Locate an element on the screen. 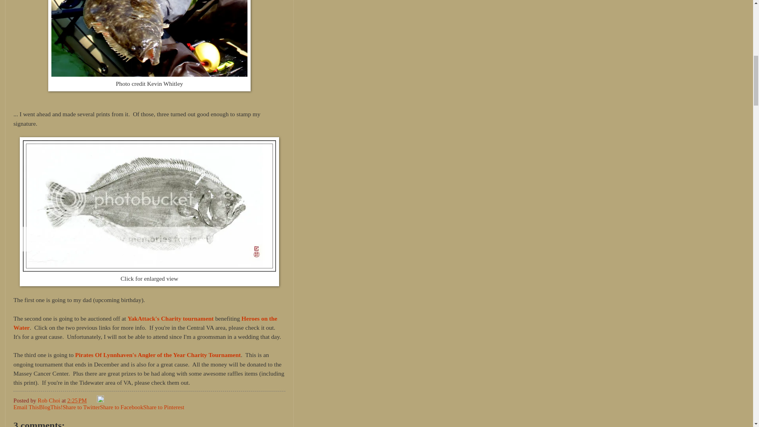 This screenshot has width=759, height=427. Share to Pinterest is located at coordinates (164, 407).